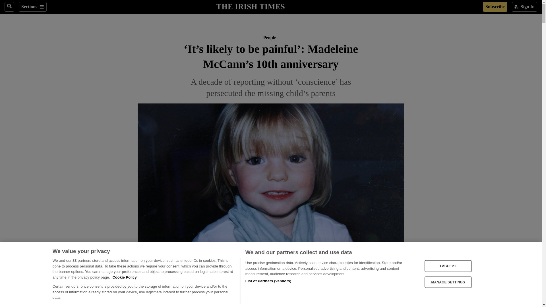 This screenshot has height=307, width=546. What do you see at coordinates (495, 7) in the screenshot?
I see `Subscribe` at bounding box center [495, 7].